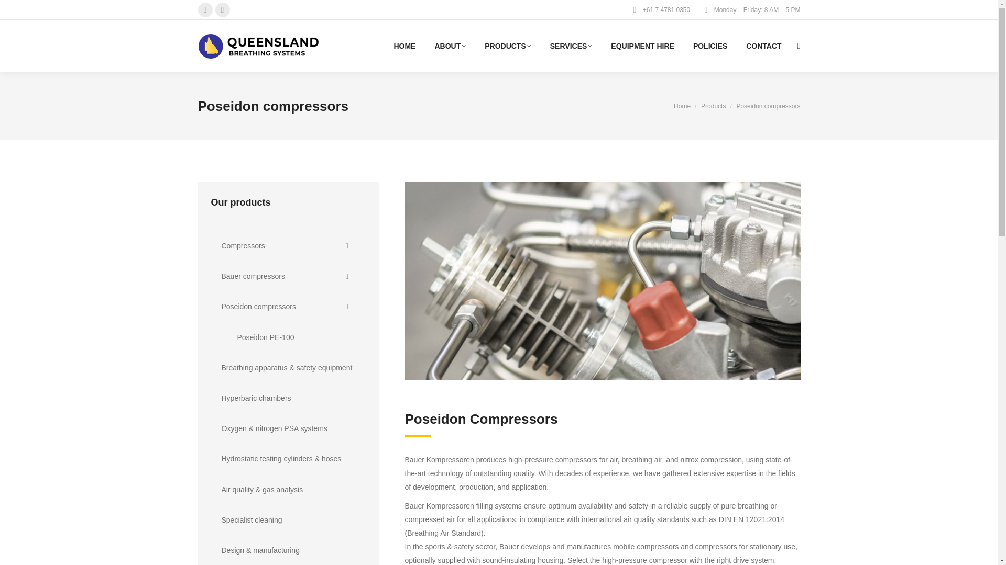  Describe the element at coordinates (602, 519) in the screenshot. I see `Page 8` at that location.